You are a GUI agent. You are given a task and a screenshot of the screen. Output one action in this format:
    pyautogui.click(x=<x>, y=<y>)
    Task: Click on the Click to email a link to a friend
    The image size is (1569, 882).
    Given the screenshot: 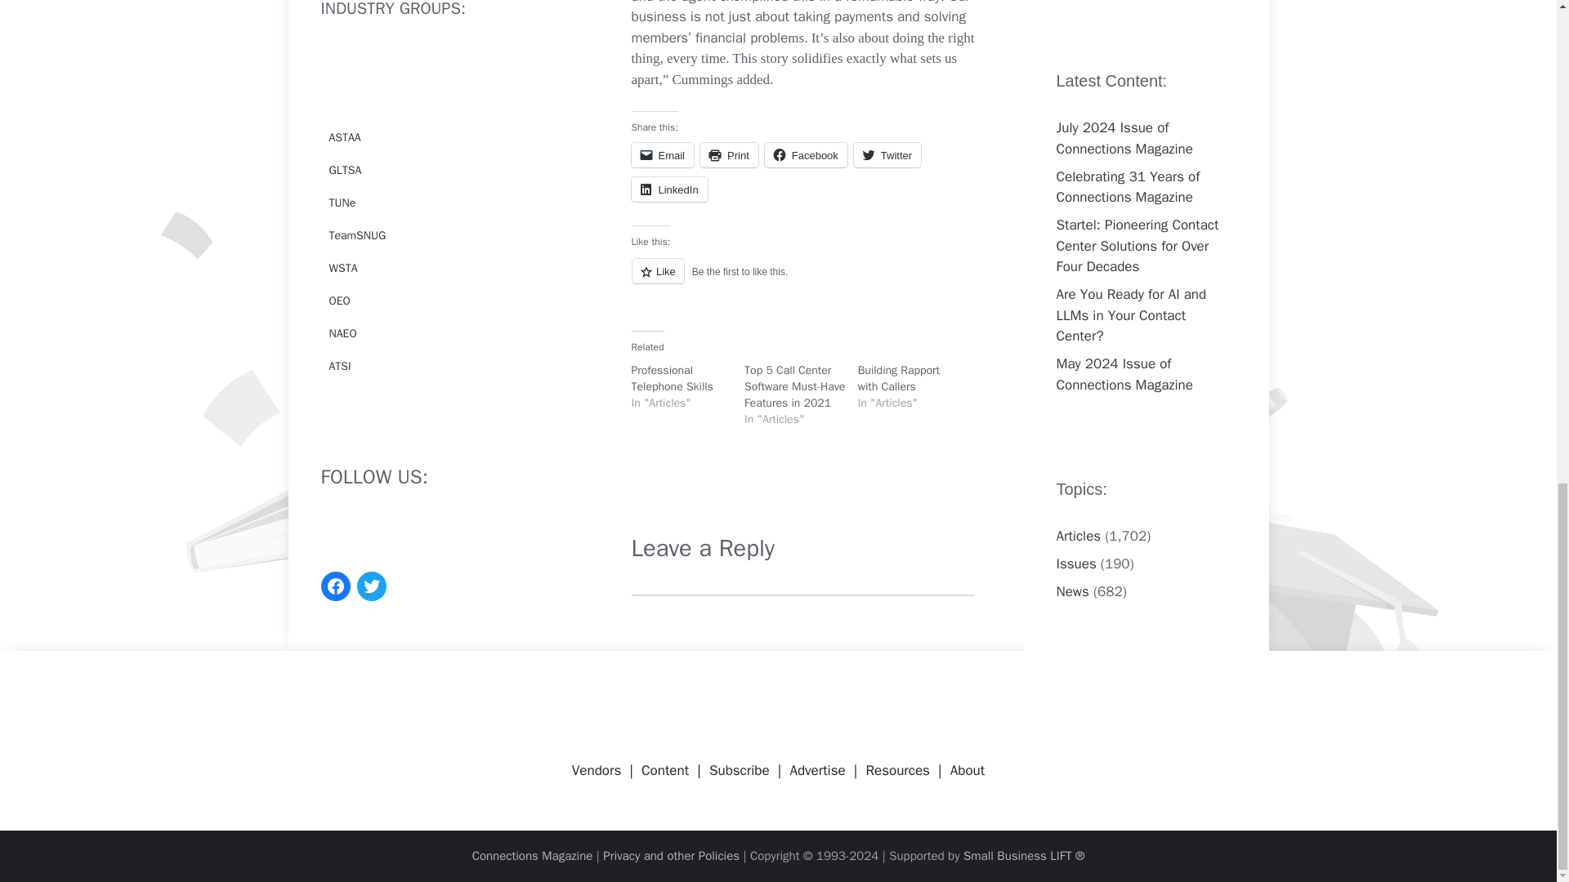 What is the action you would take?
    pyautogui.click(x=662, y=155)
    